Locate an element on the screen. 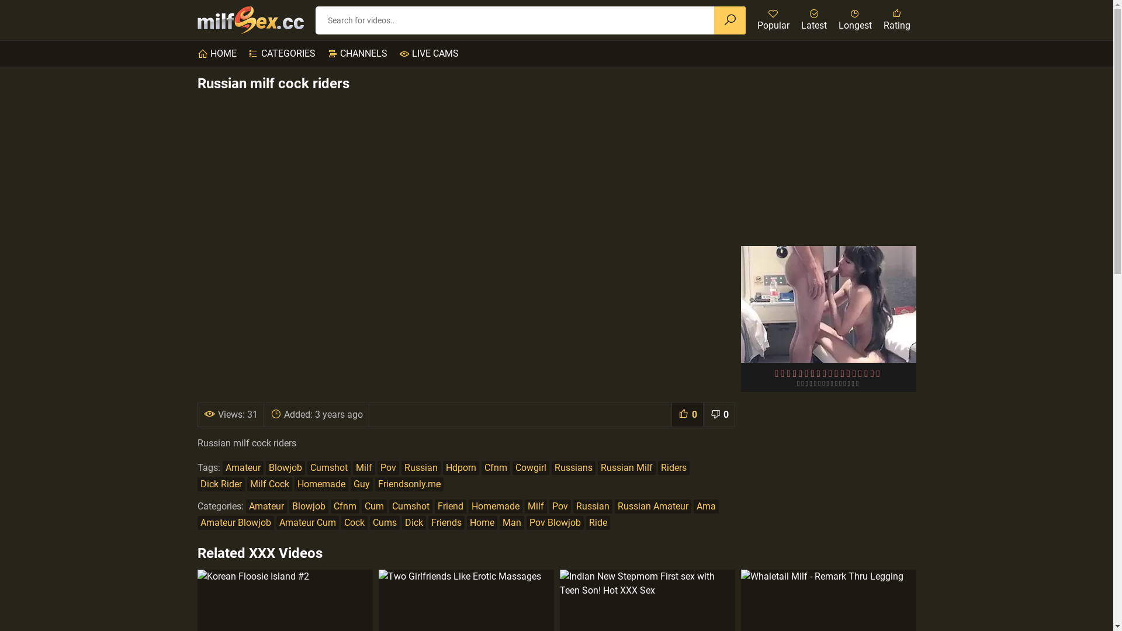 Image resolution: width=1122 pixels, height=631 pixels. Hdporn is located at coordinates (461, 467).